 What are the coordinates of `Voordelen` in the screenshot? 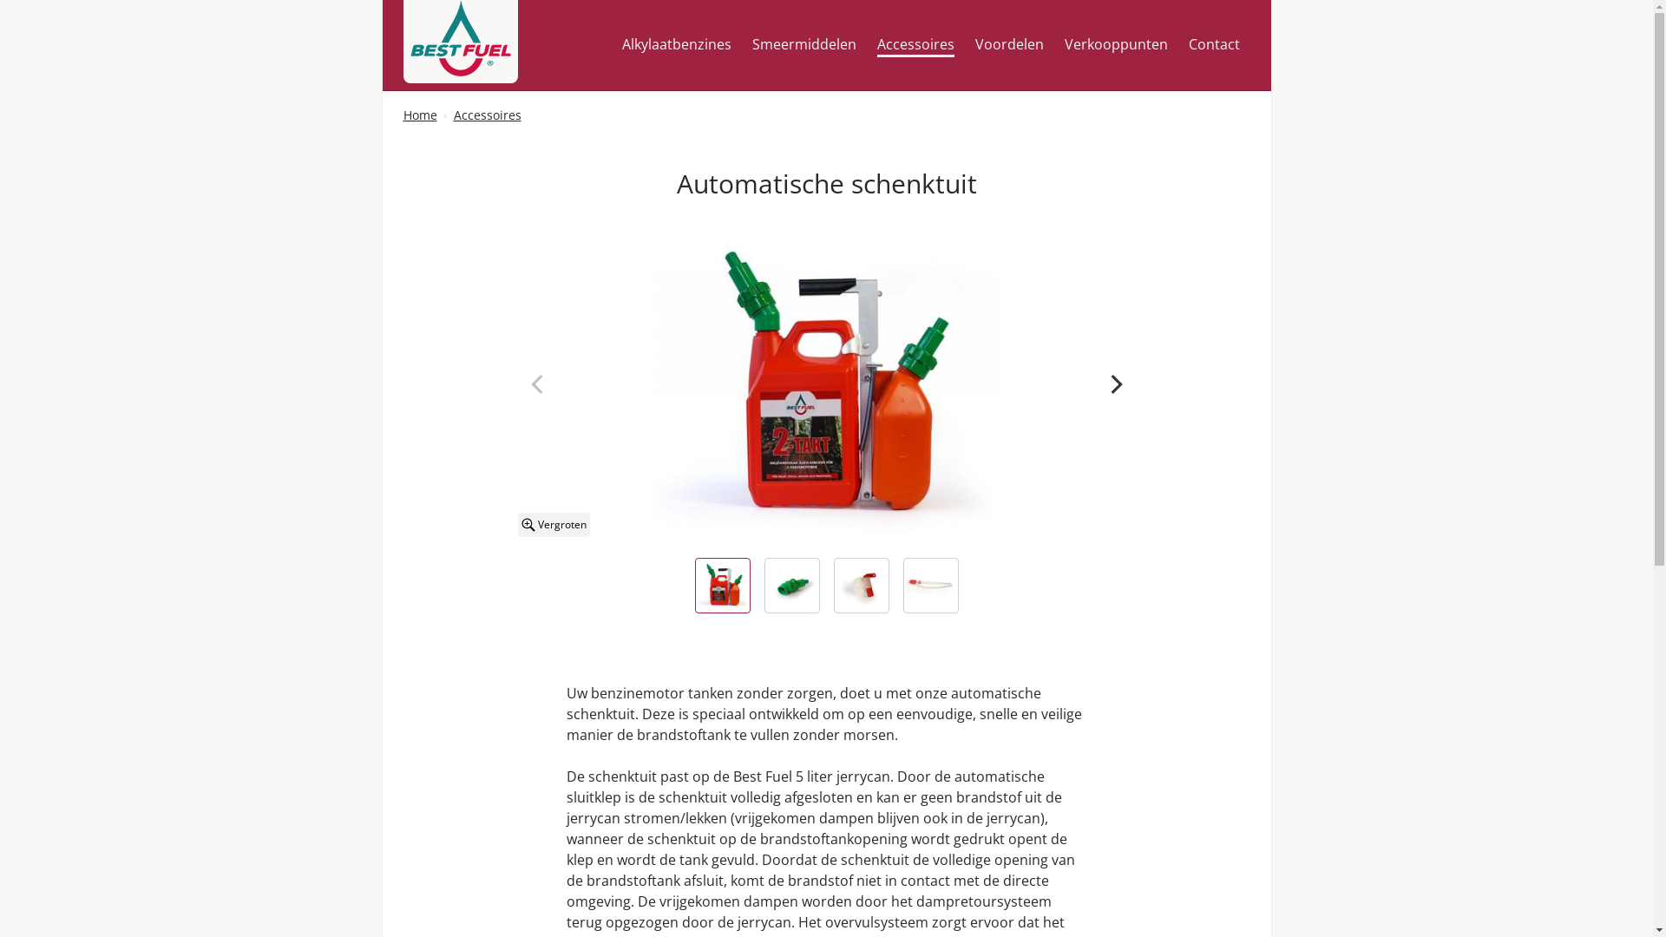 It's located at (1010, 45).